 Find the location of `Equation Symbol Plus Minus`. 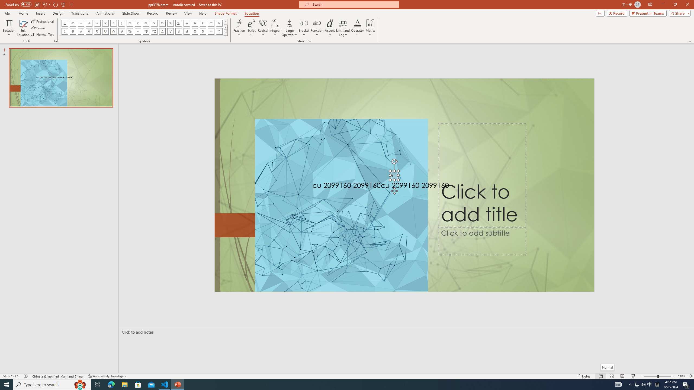

Equation Symbol Plus Minus is located at coordinates (65, 23).